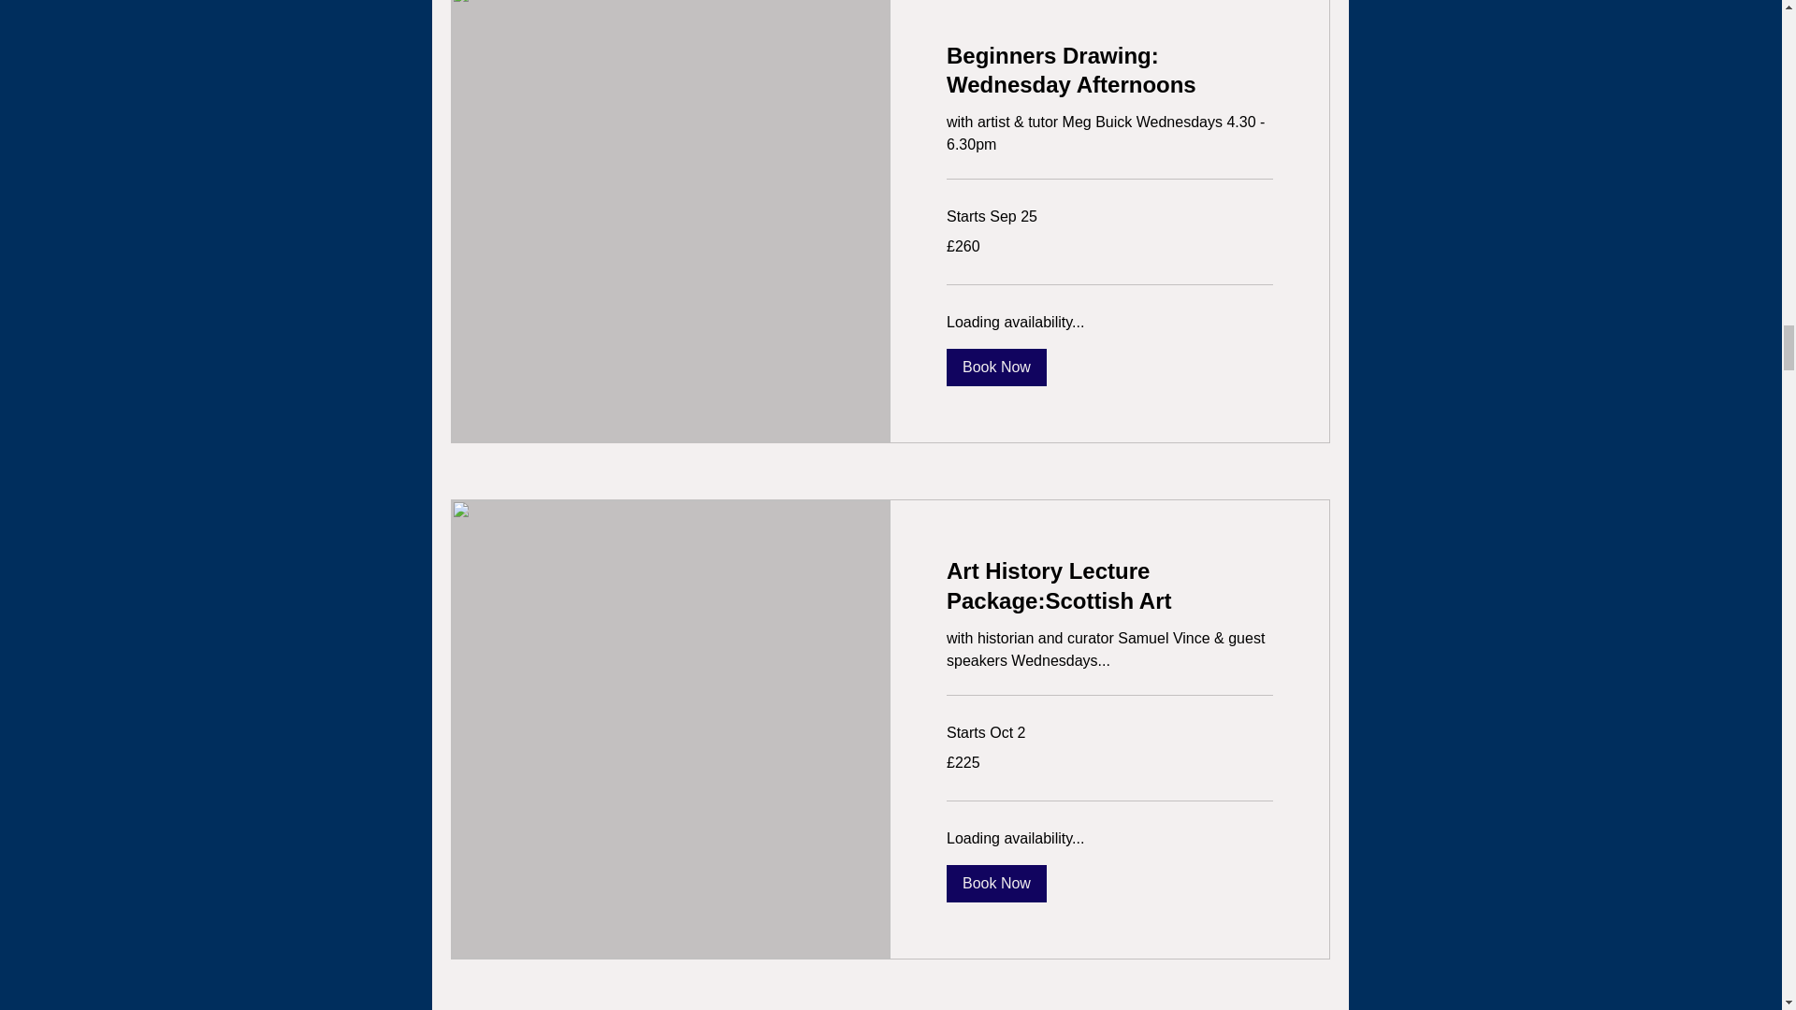  I want to click on Book Now, so click(996, 367).